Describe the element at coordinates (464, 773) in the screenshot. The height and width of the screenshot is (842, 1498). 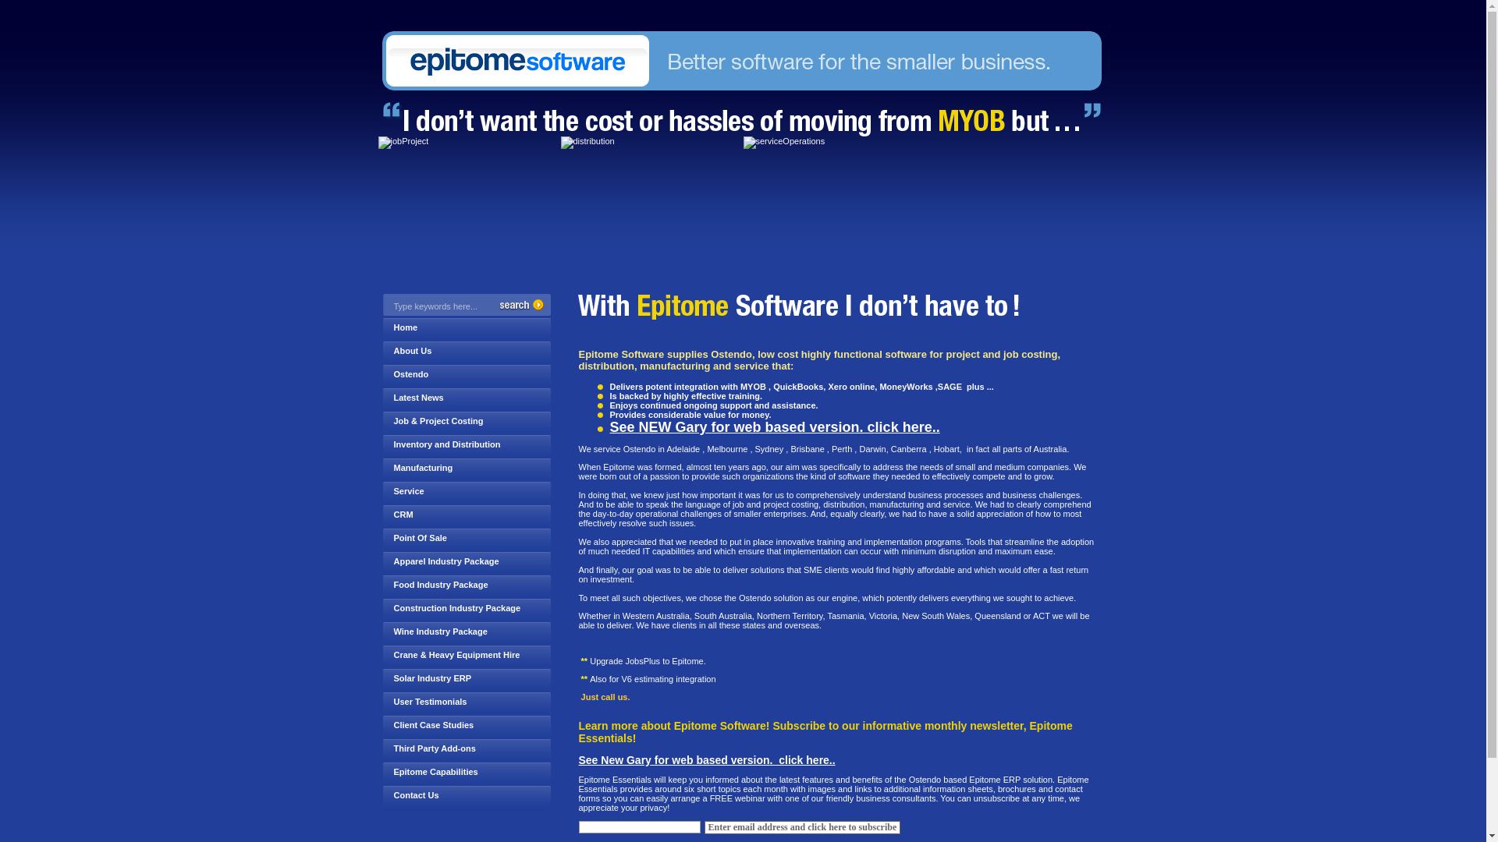
I see `Epitome Capabilities` at that location.